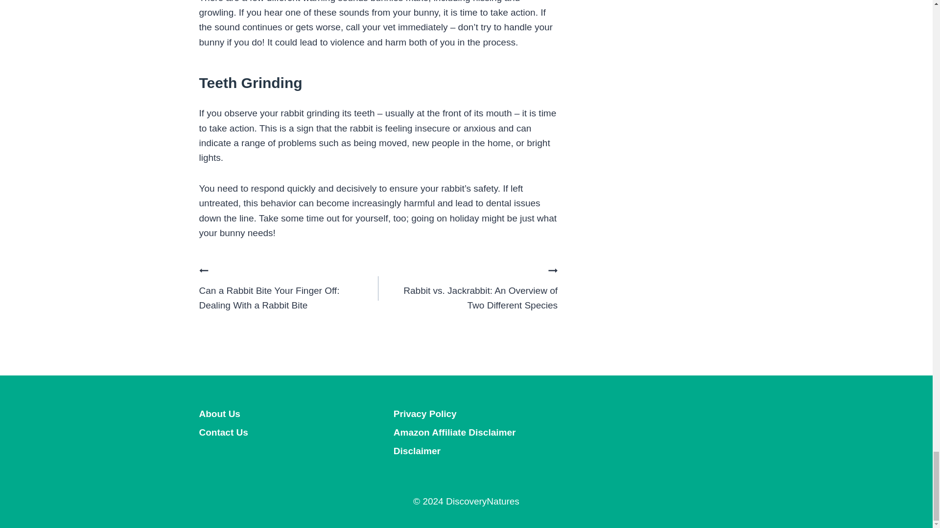 This screenshot has height=528, width=940. I want to click on Disclaimer, so click(466, 451).